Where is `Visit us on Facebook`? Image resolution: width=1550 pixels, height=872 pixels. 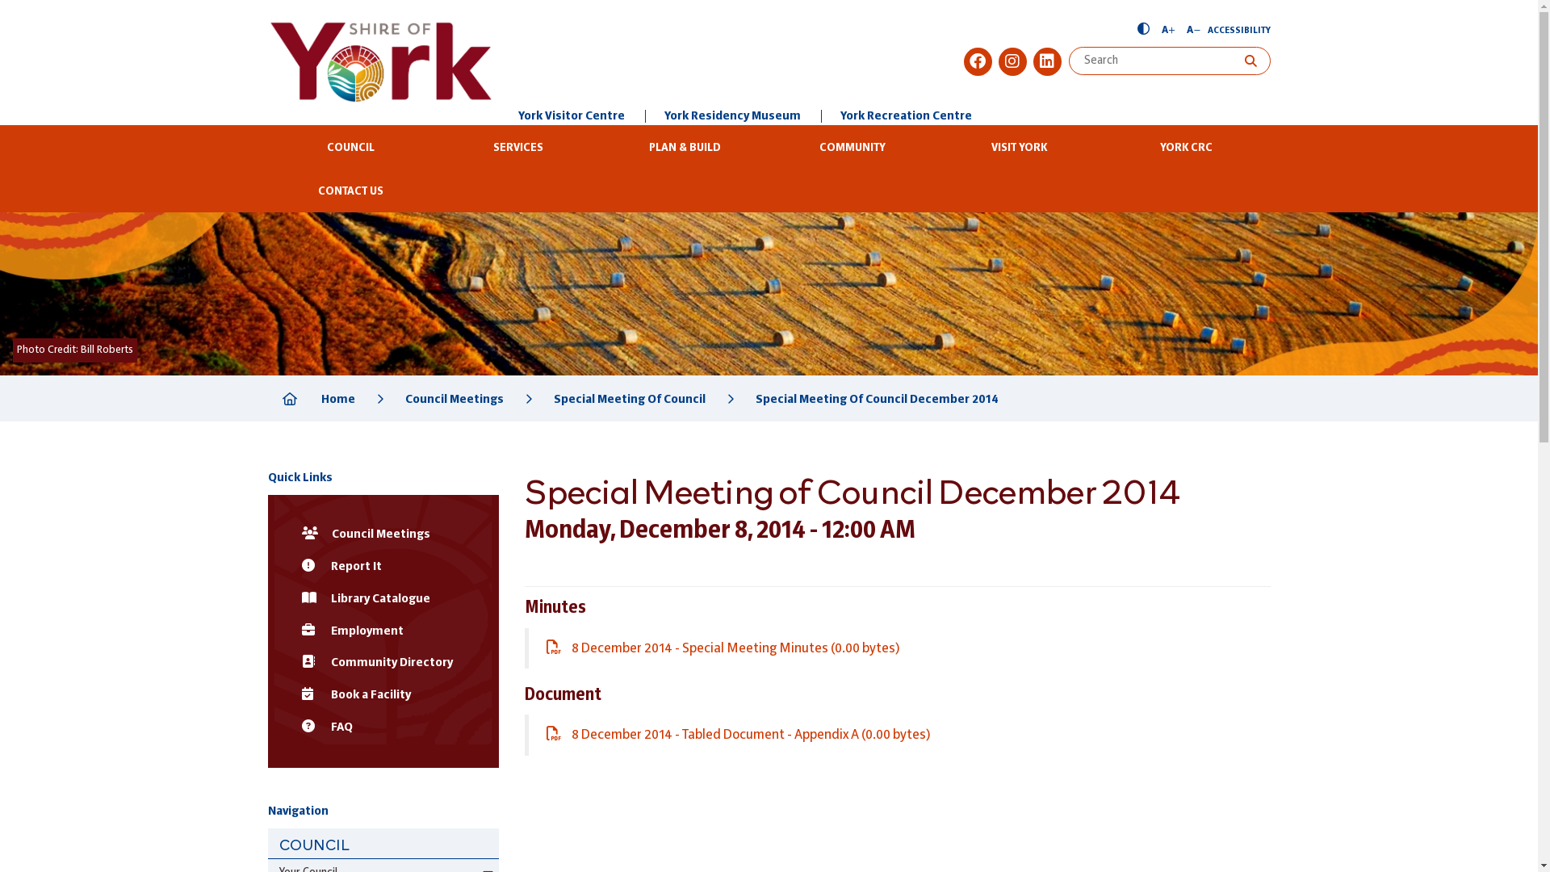 Visit us on Facebook is located at coordinates (978, 61).